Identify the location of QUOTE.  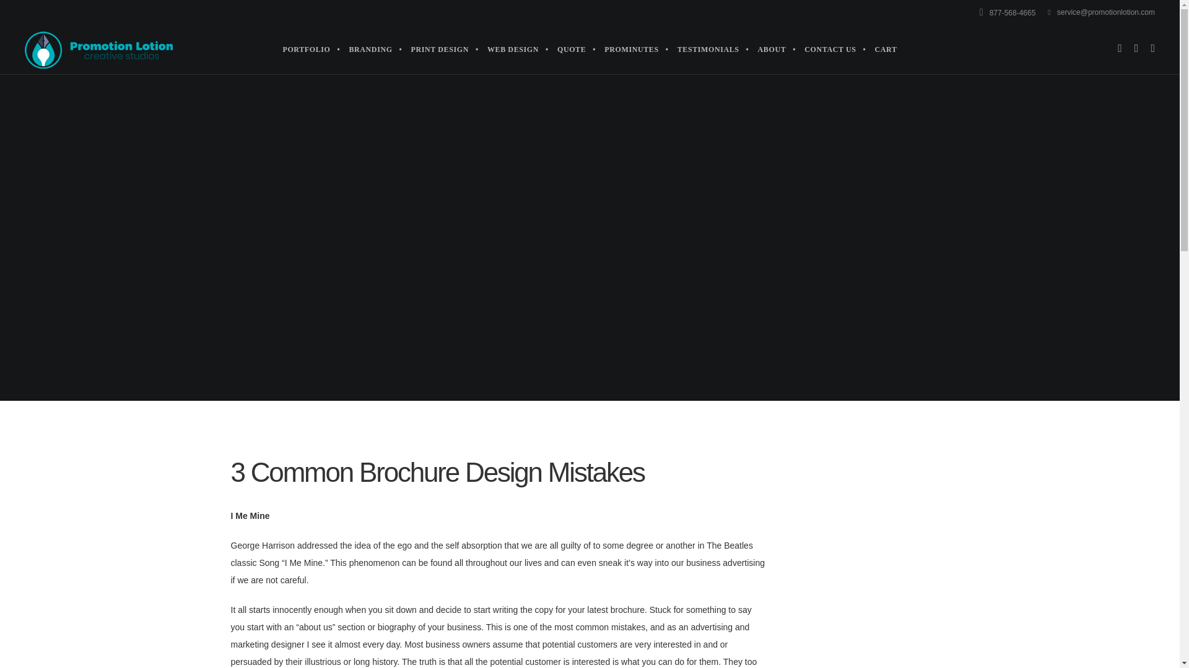
(572, 49).